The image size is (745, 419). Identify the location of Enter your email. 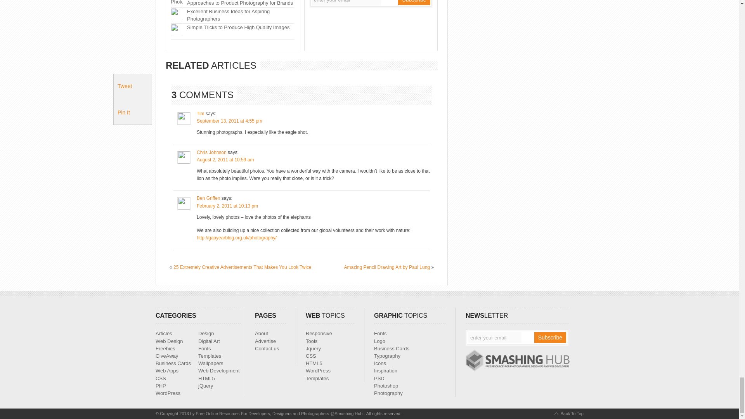
(346, 3).